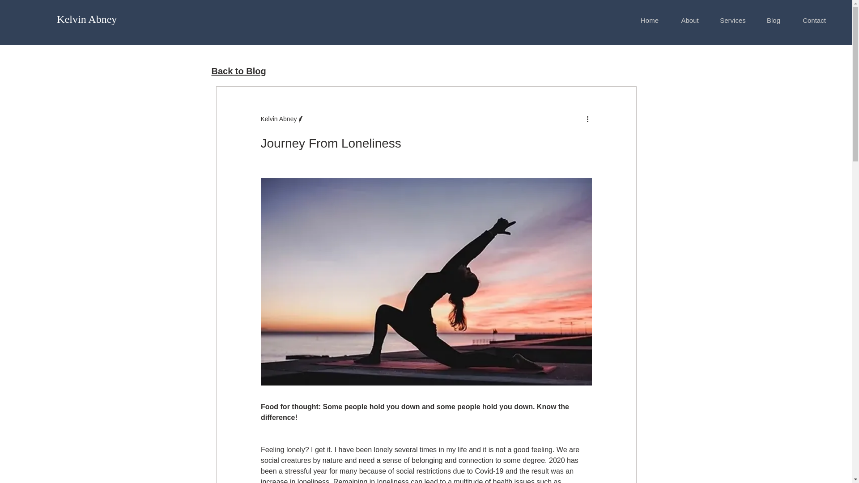  I want to click on Kelvin Abney, so click(282, 119).